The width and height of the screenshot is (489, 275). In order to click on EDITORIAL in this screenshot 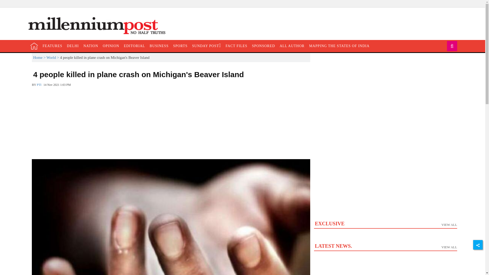, I will do `click(134, 46)`.